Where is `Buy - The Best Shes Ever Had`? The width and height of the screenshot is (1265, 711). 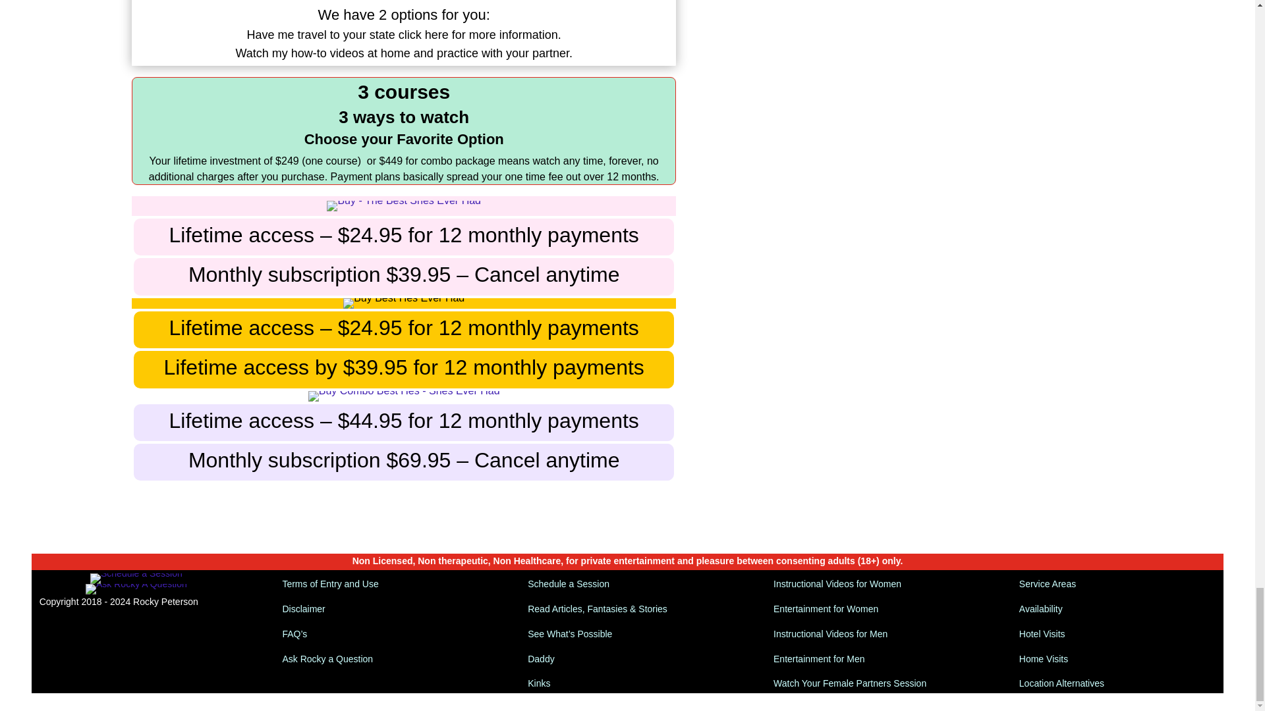
Buy - The Best Shes Ever Had is located at coordinates (403, 205).